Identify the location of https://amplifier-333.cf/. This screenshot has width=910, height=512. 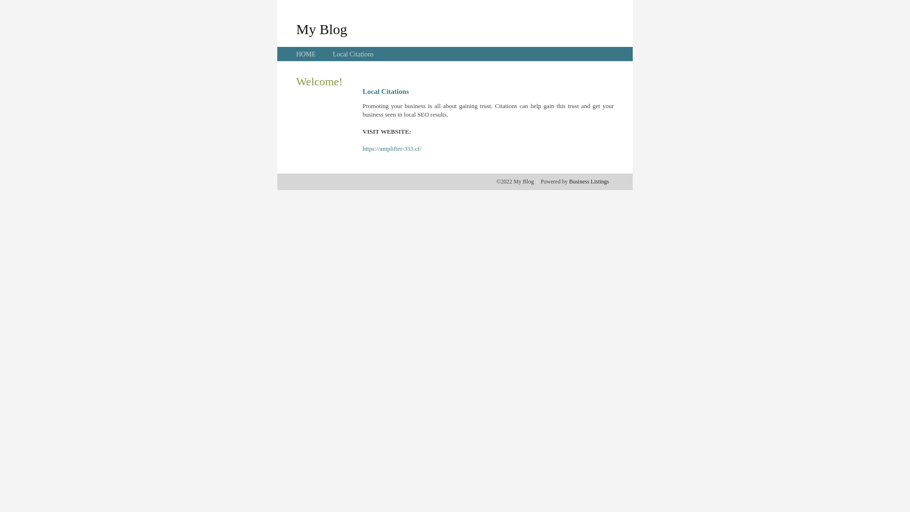
(392, 149).